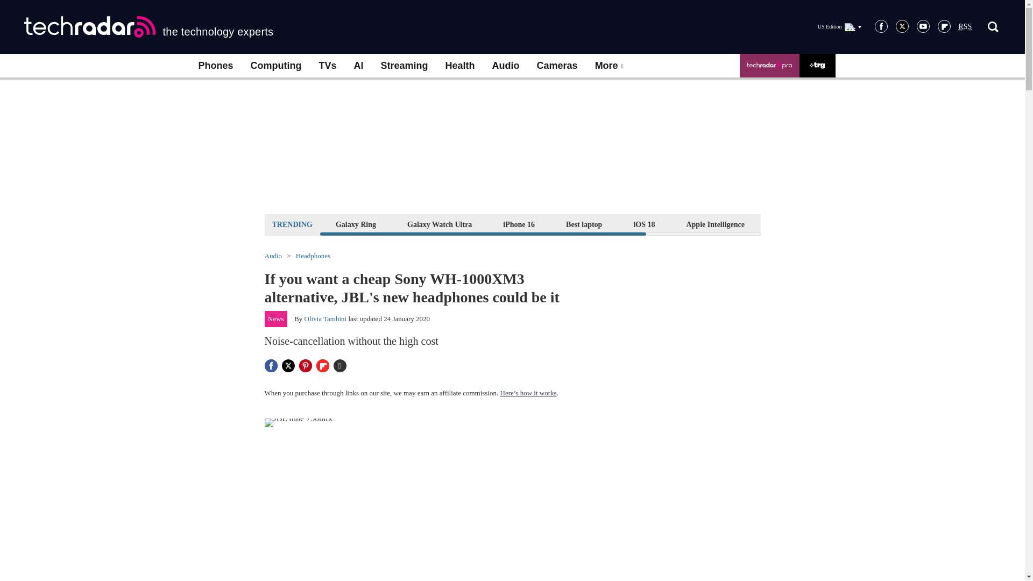  Describe the element at coordinates (506, 66) in the screenshot. I see `Audio` at that location.